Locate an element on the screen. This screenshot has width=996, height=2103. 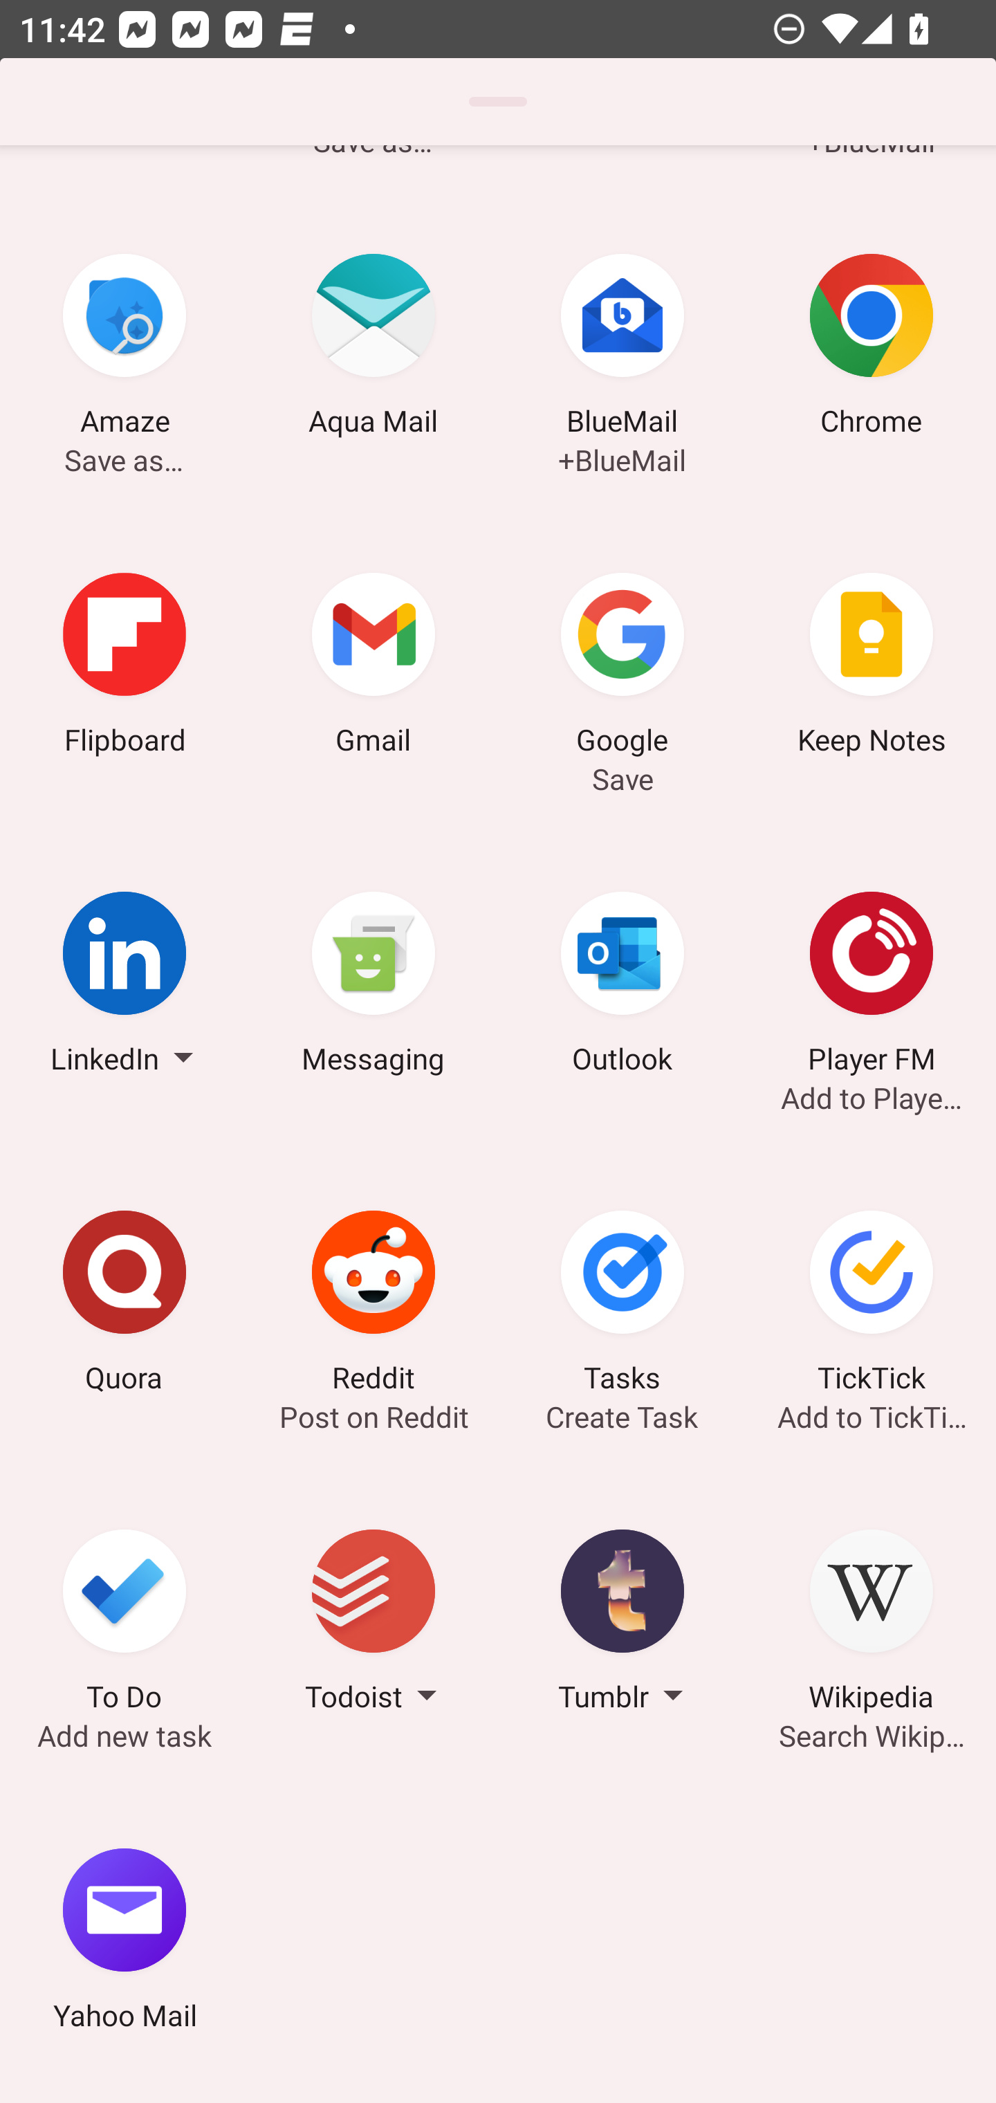
Chrome is located at coordinates (871, 349).